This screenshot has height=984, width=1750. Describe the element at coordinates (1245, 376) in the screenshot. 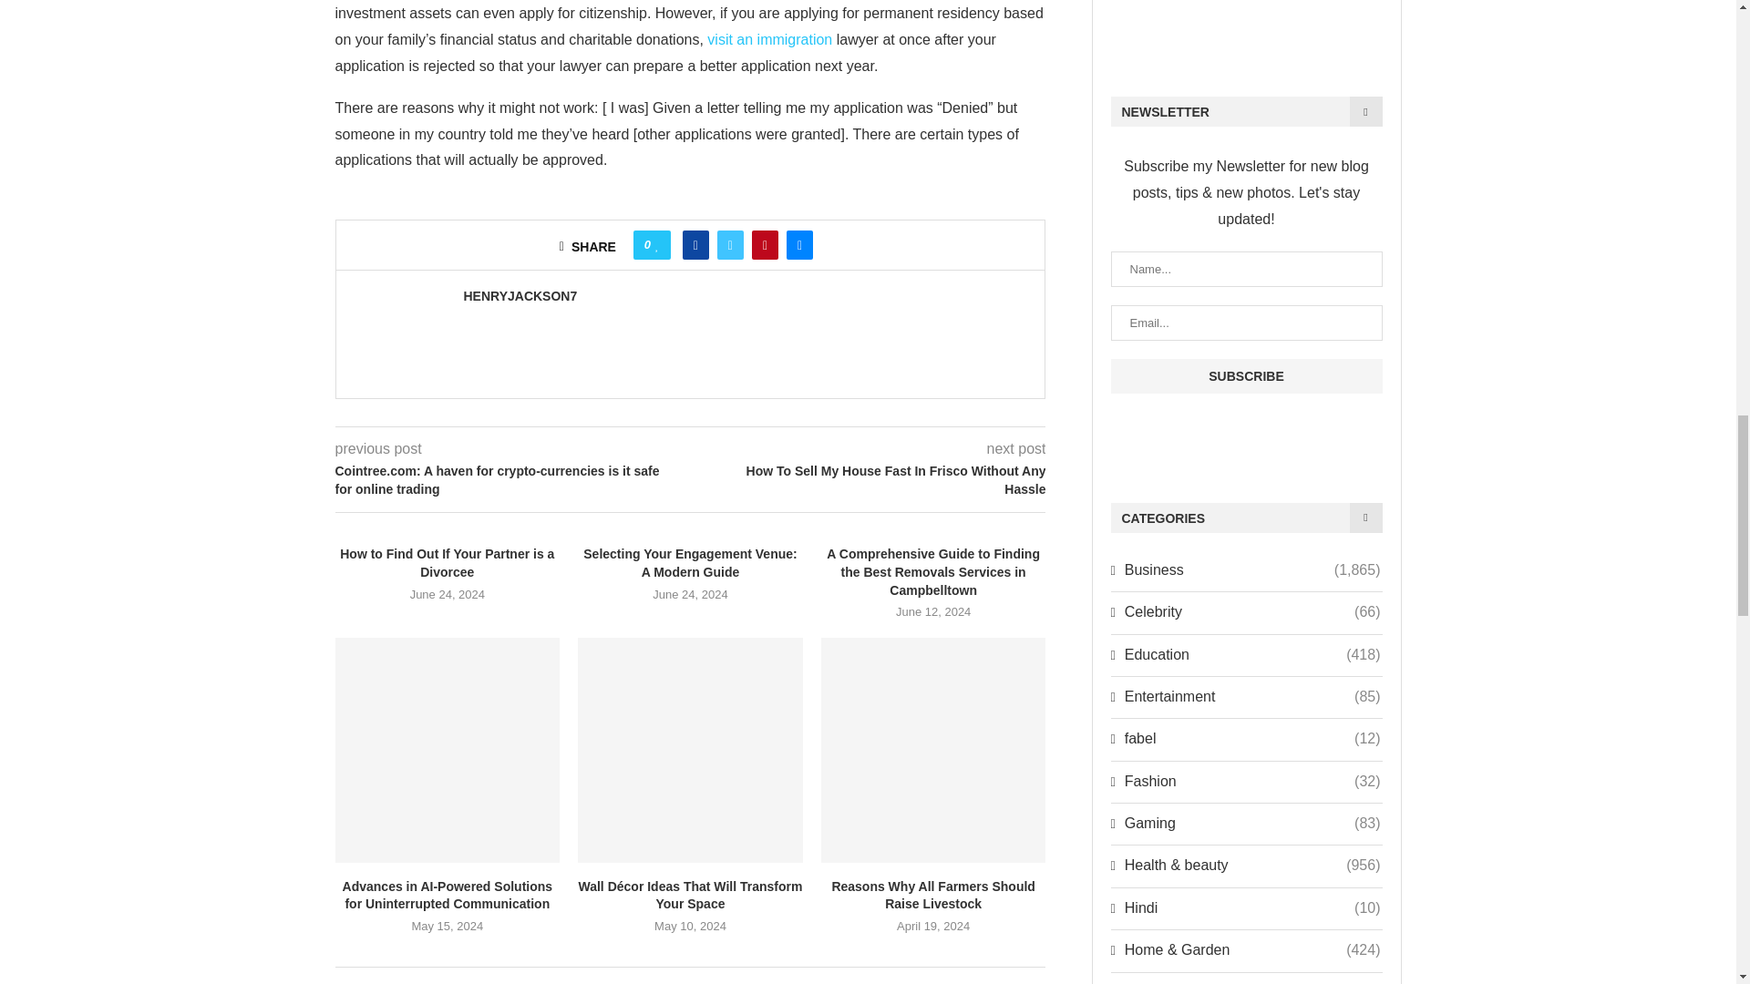

I see `Subscribe` at that location.